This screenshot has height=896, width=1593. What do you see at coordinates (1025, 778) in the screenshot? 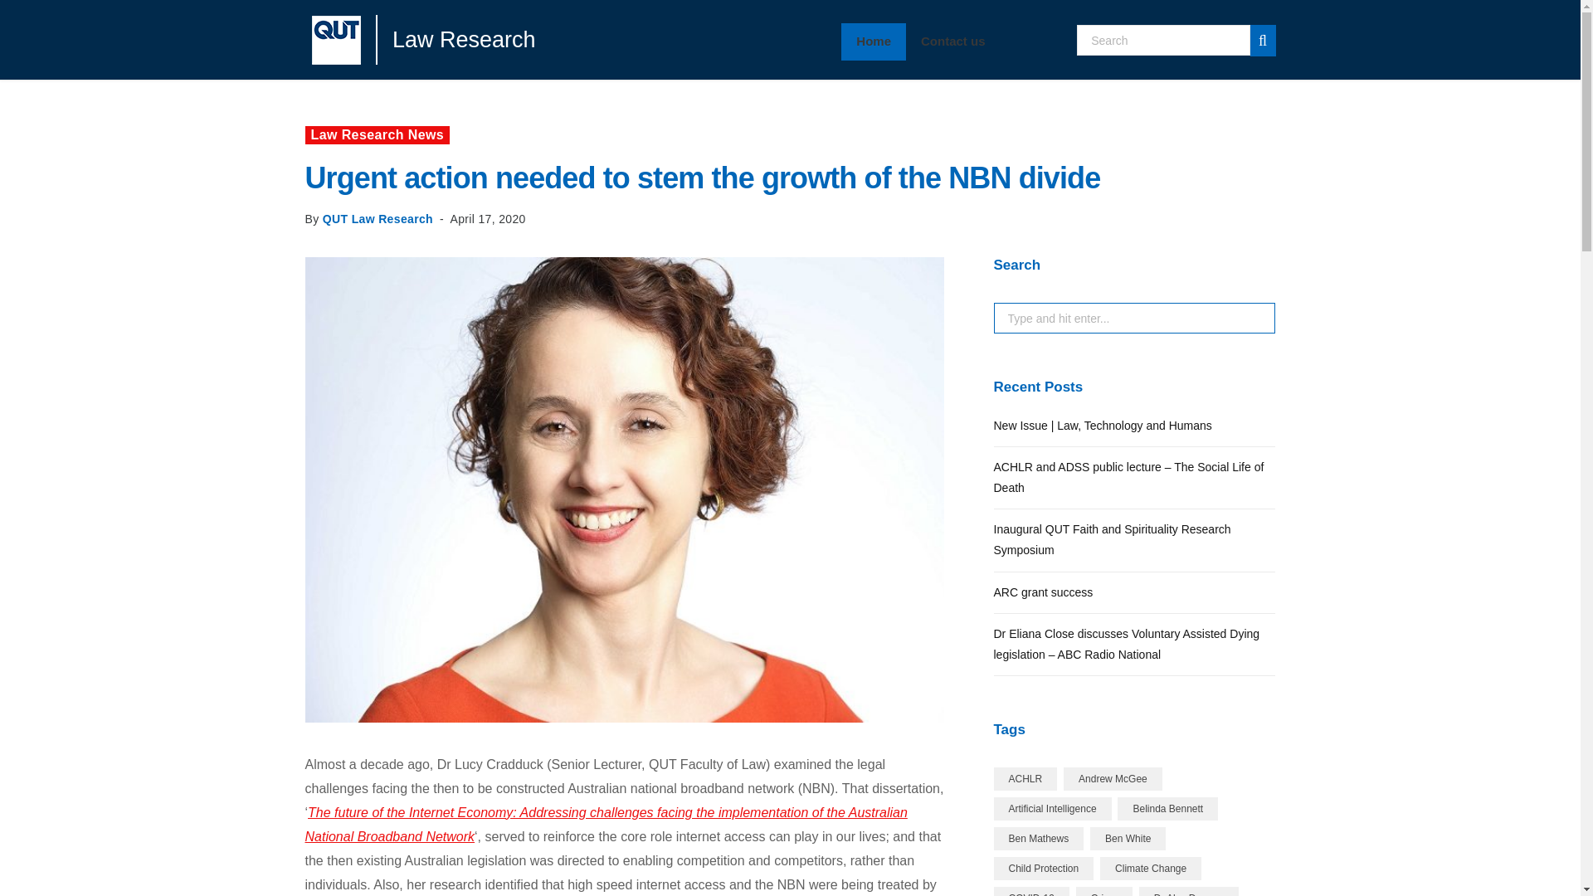
I see `ACHLR` at bounding box center [1025, 778].